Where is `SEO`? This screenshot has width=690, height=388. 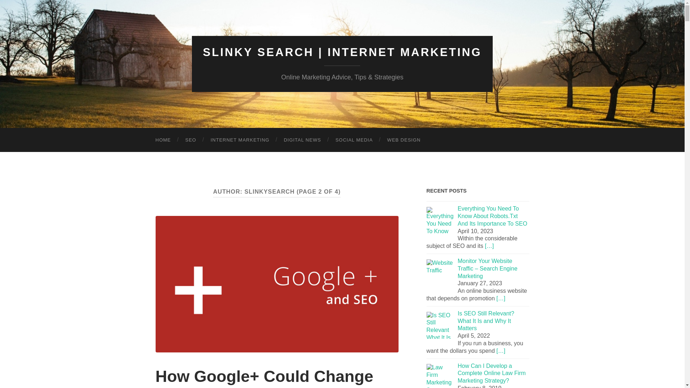
SEO is located at coordinates (190, 140).